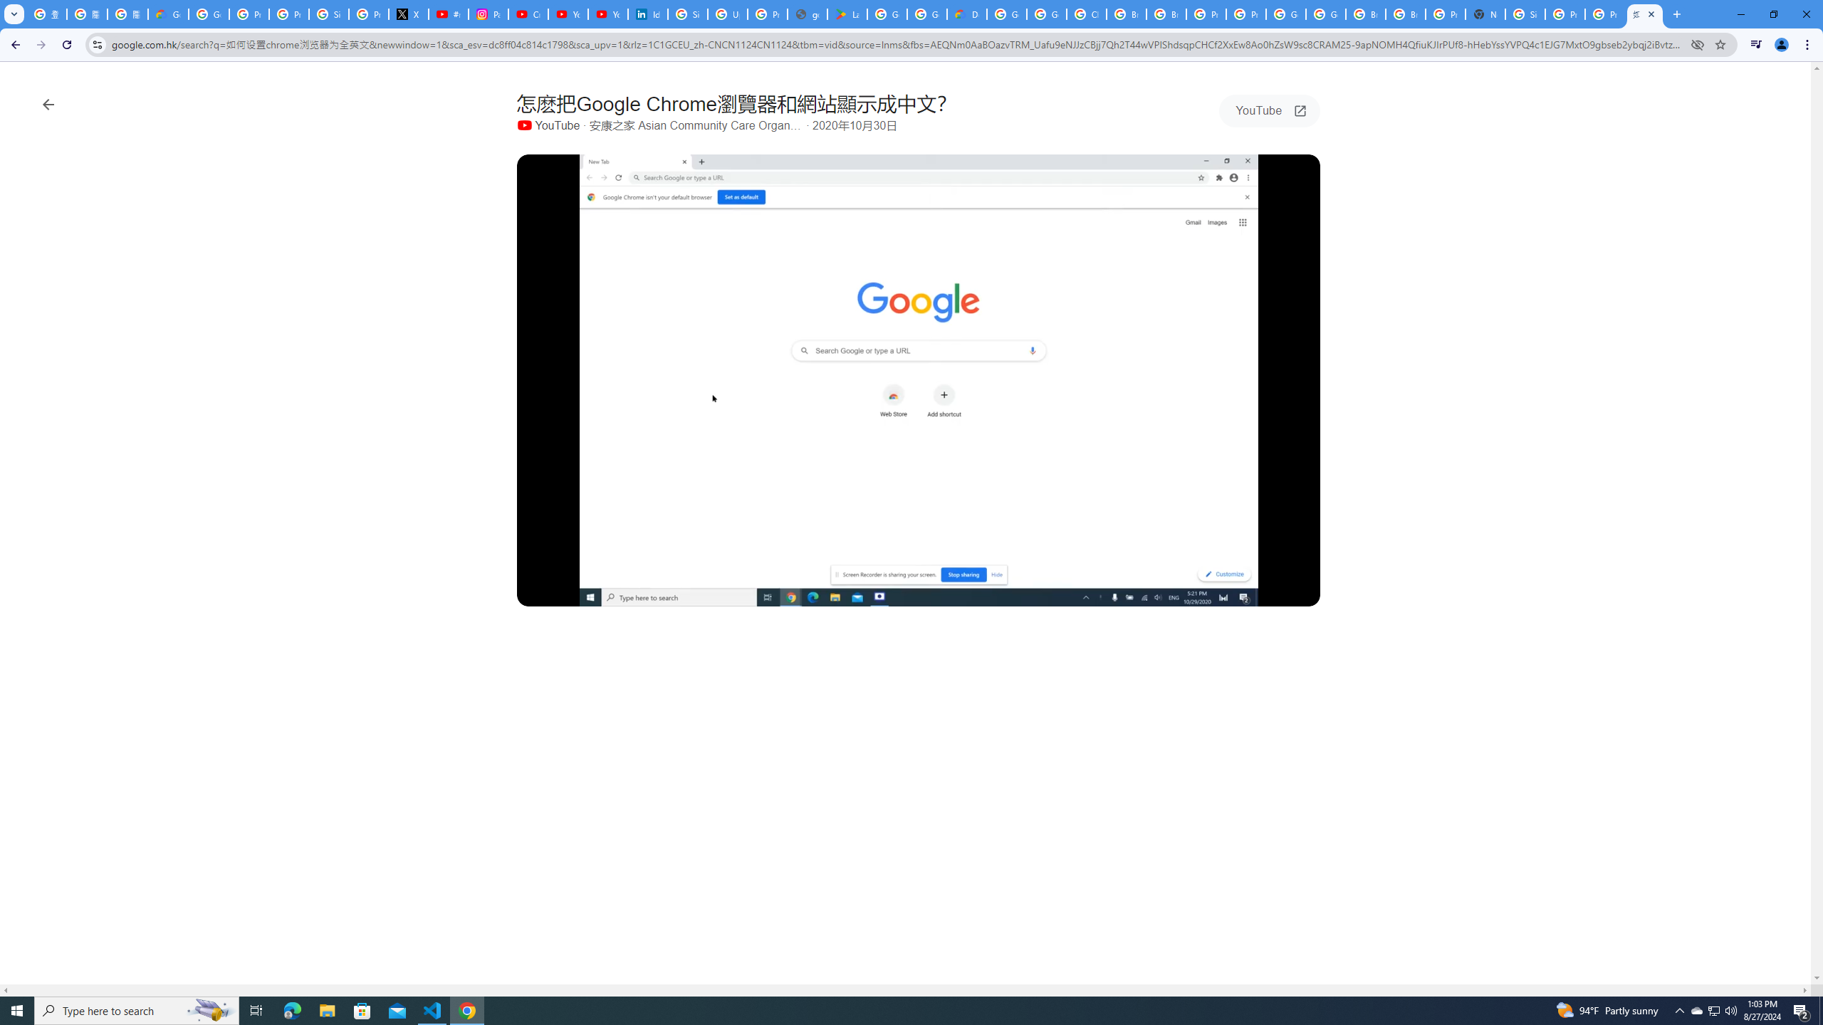 The image size is (1823, 1025). What do you see at coordinates (847, 14) in the screenshot?
I see `Last Shelter: Survival - Apps on Google Play` at bounding box center [847, 14].